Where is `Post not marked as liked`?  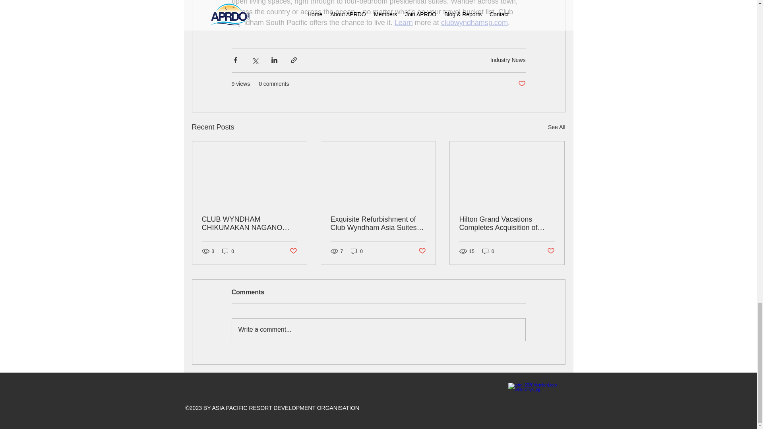 Post not marked as liked is located at coordinates (422, 251).